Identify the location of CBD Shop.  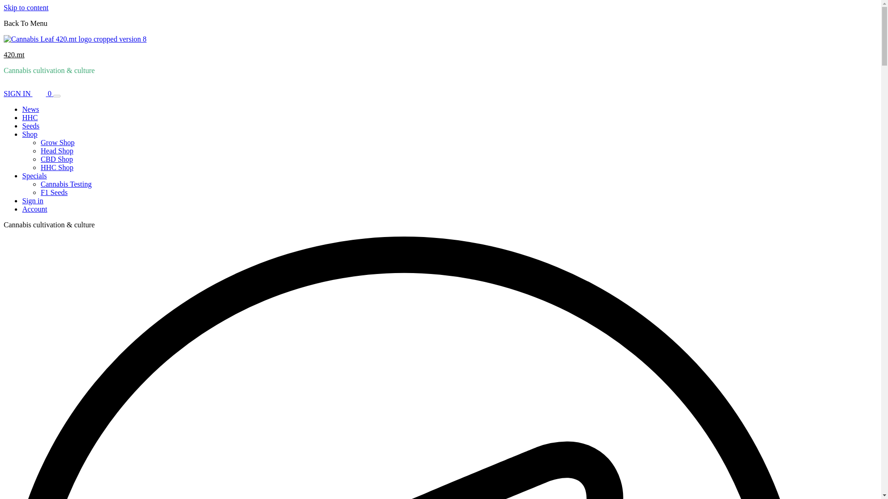
(56, 159).